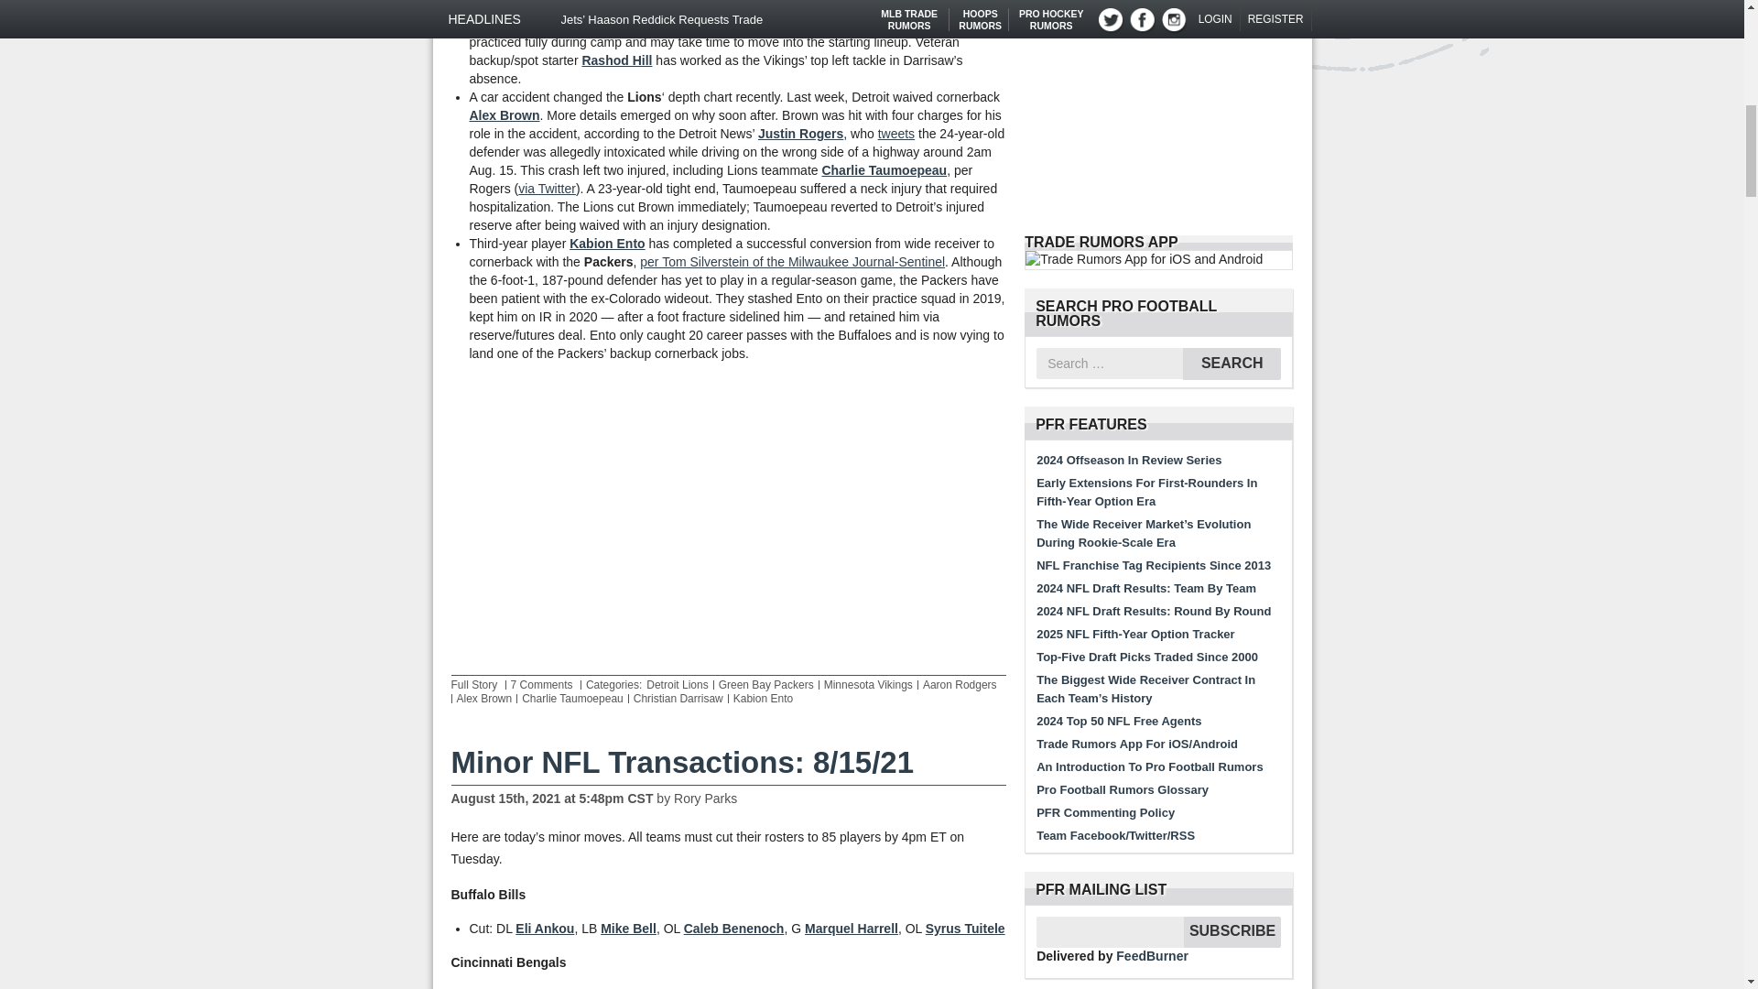  I want to click on View all posts in Detroit Lions, so click(678, 684).